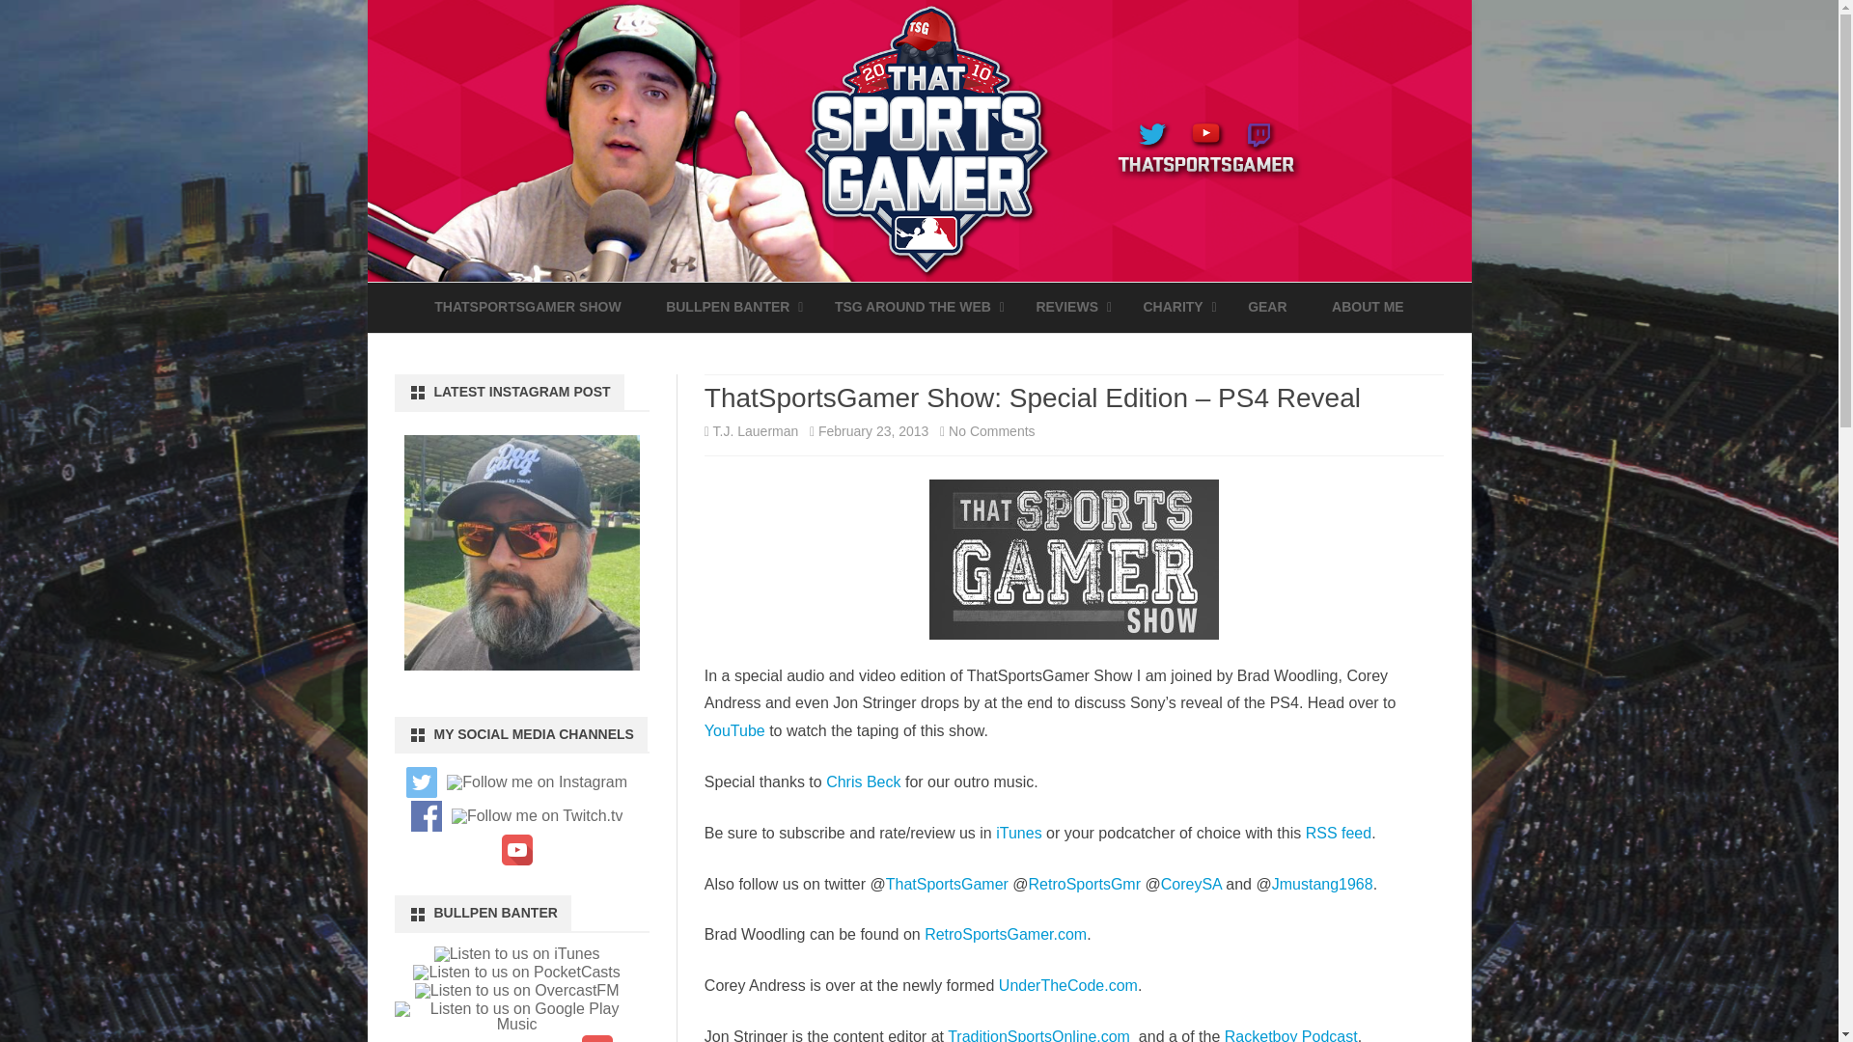  What do you see at coordinates (537, 781) in the screenshot?
I see `Follow me on Instagram` at bounding box center [537, 781].